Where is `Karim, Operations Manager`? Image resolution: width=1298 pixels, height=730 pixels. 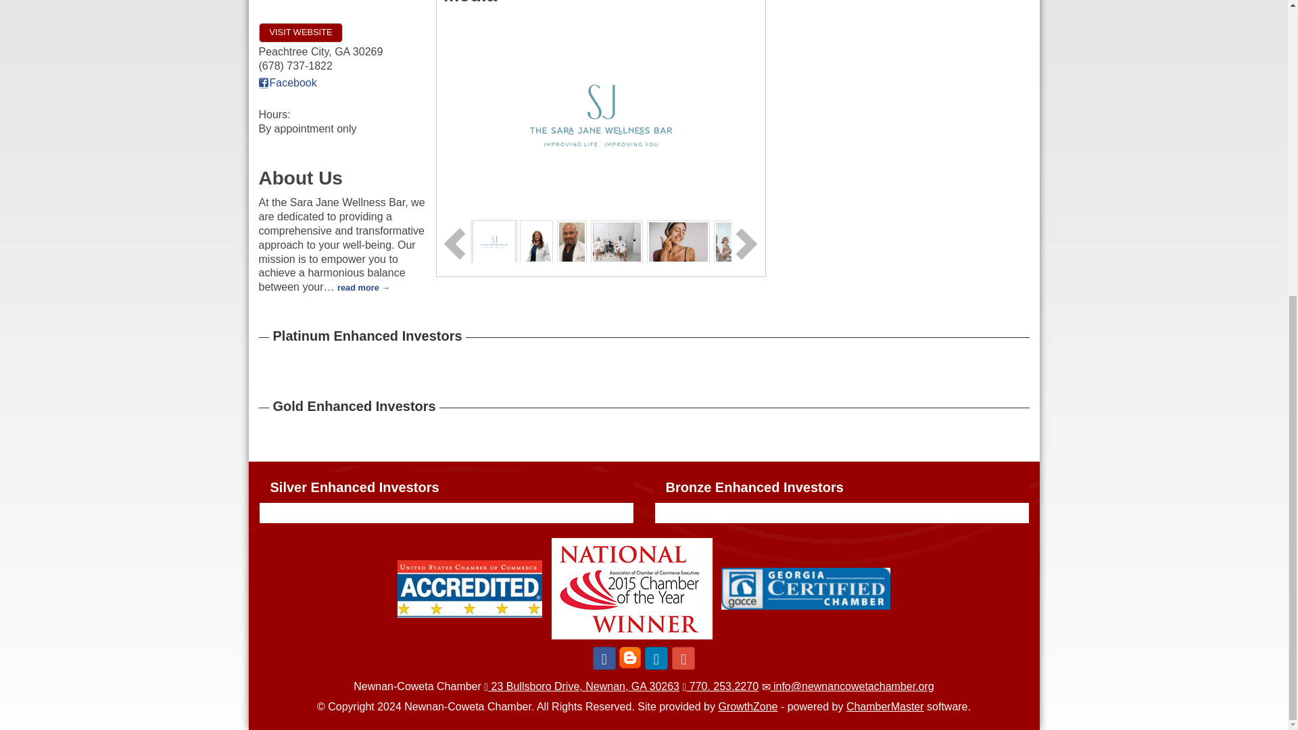 Karim, Operations Manager is located at coordinates (571, 242).